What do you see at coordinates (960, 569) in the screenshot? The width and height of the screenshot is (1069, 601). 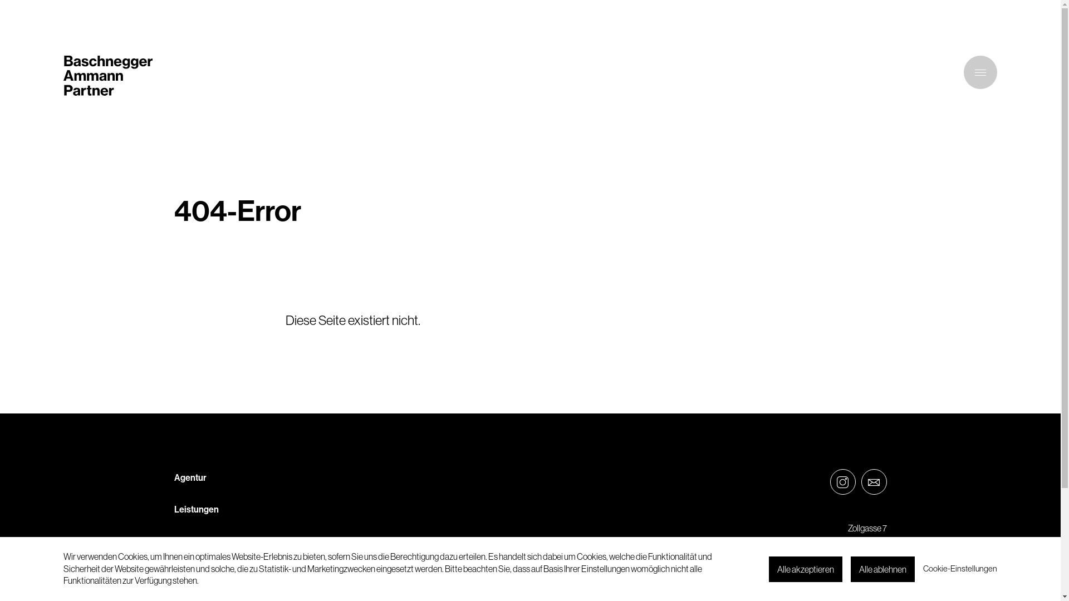 I see `Cookie-Einstellungen` at bounding box center [960, 569].